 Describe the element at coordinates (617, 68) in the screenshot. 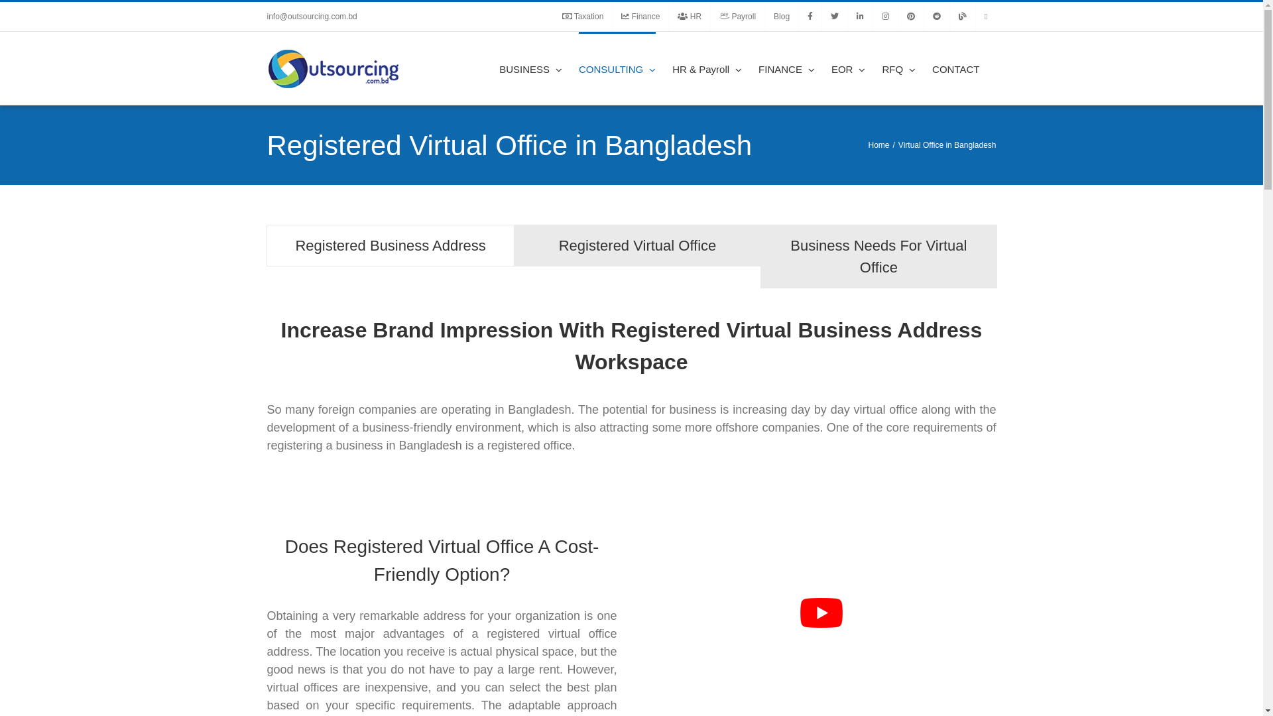

I see `CONSULTING` at that location.